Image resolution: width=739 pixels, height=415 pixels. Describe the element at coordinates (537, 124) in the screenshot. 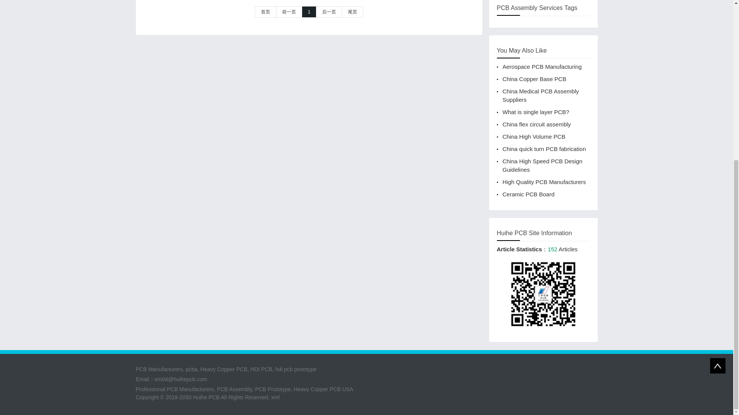

I see `China flex circuit assembly` at that location.